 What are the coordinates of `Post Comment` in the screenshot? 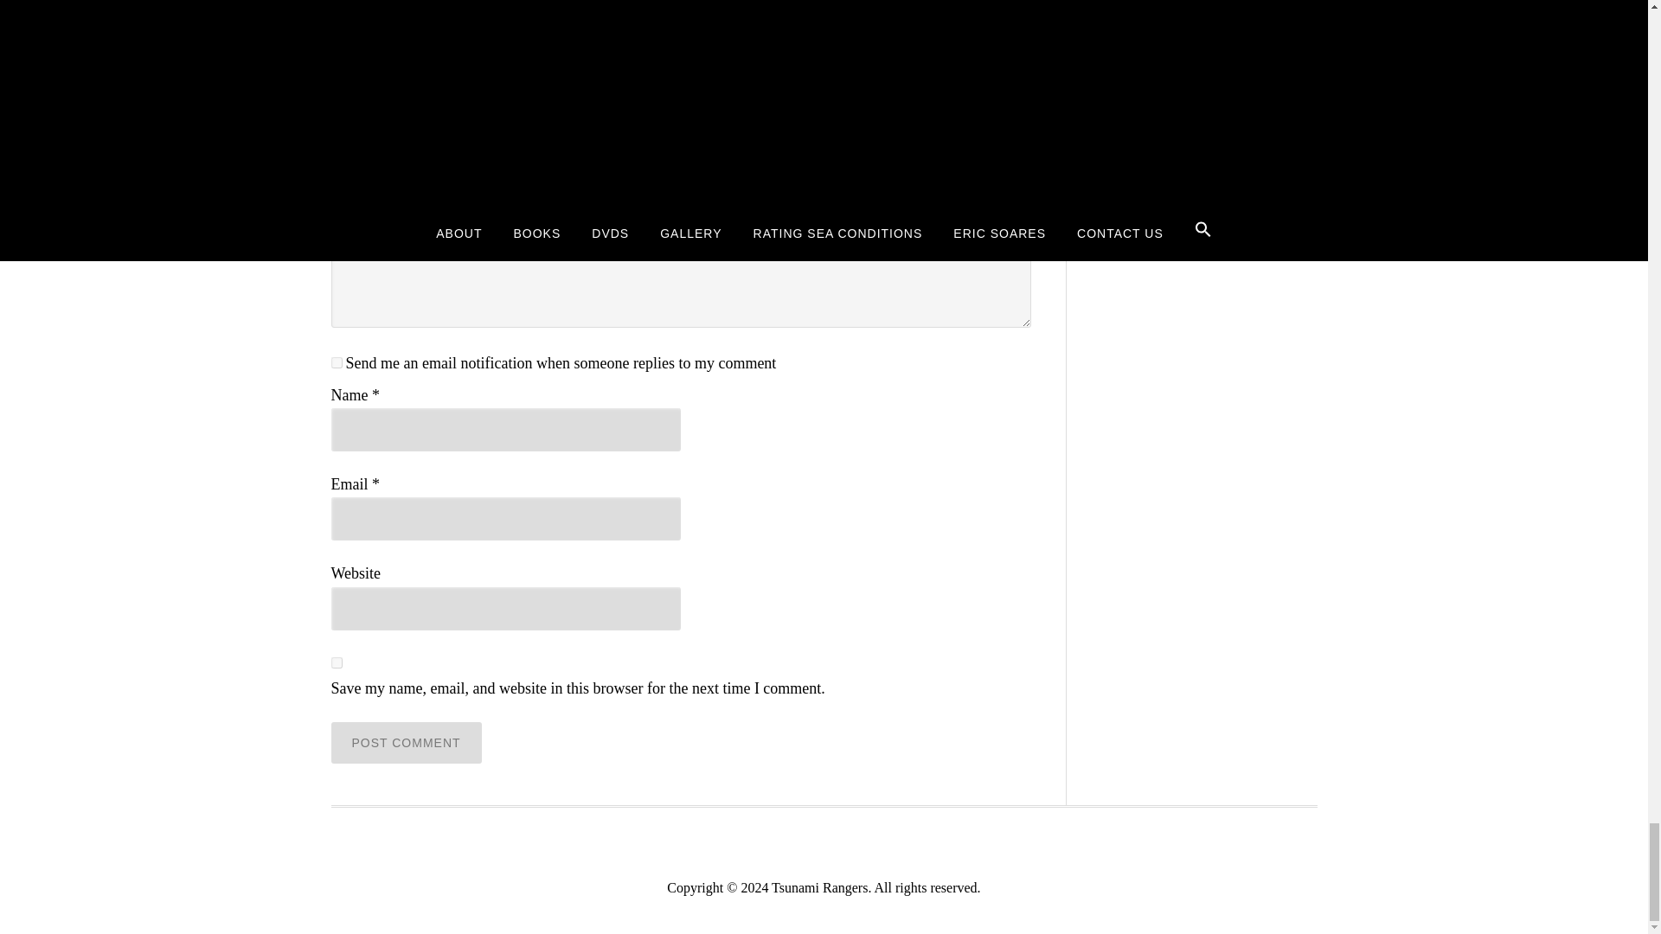 It's located at (406, 742).